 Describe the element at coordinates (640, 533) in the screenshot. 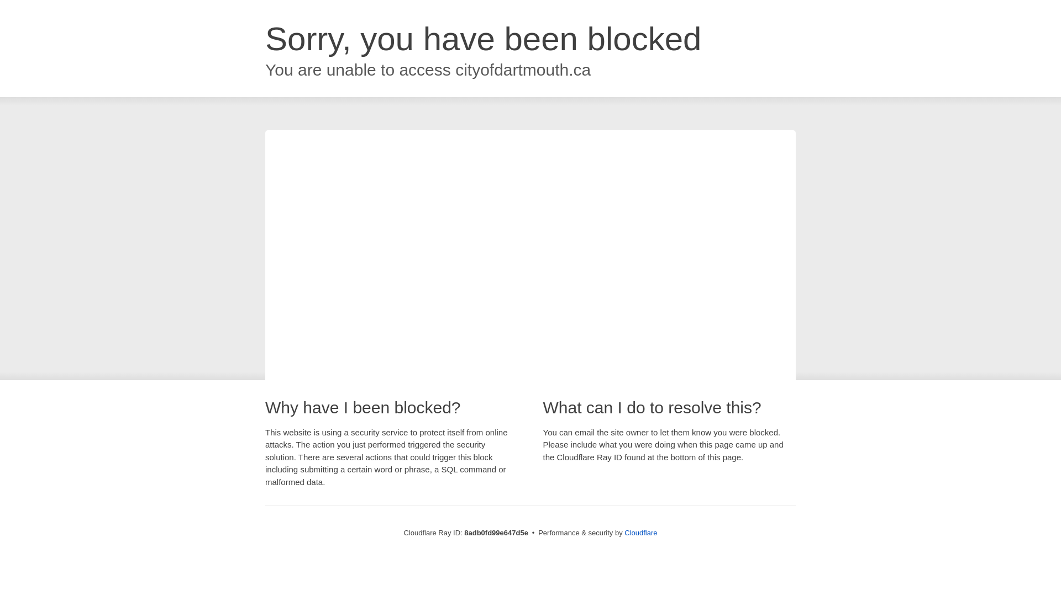

I see `Cloudflare` at that location.